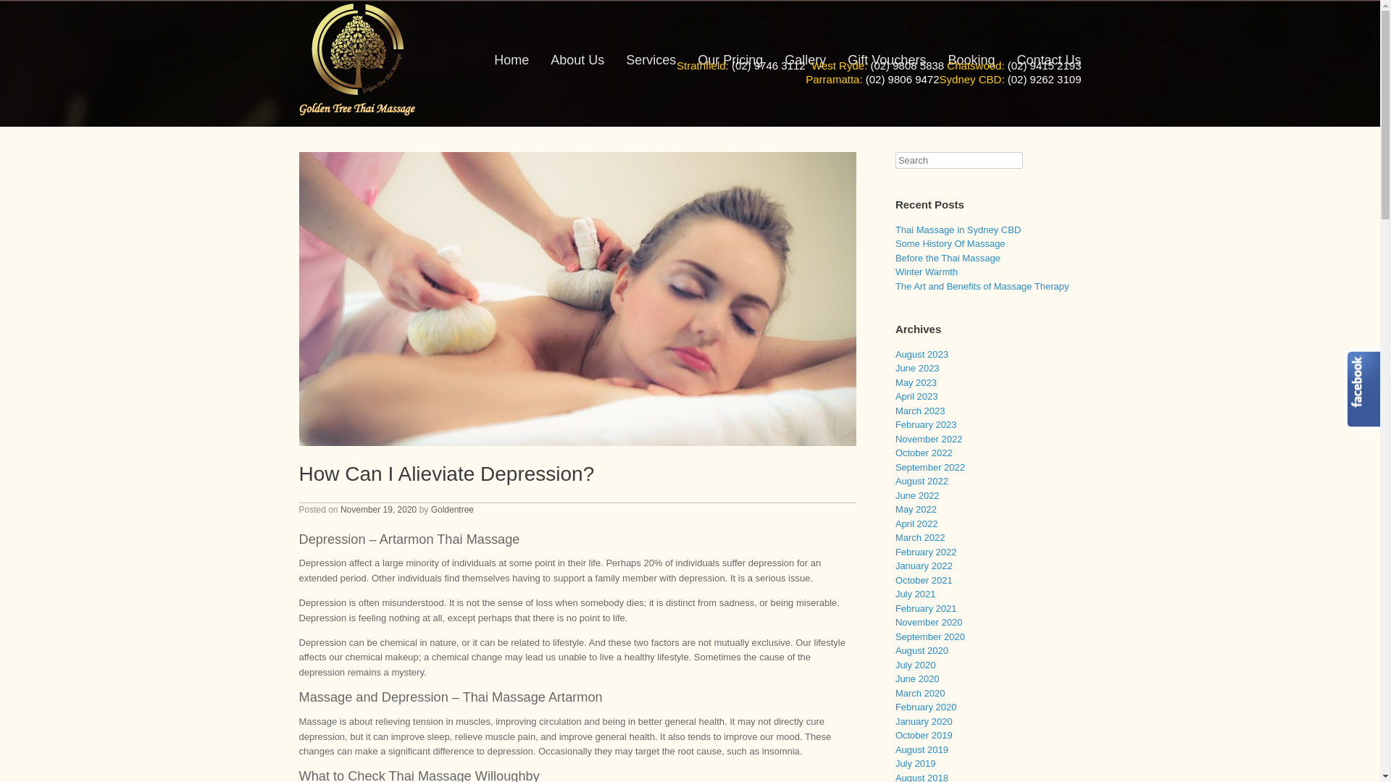 The height and width of the screenshot is (782, 1391). What do you see at coordinates (917, 397) in the screenshot?
I see `April 2023` at bounding box center [917, 397].